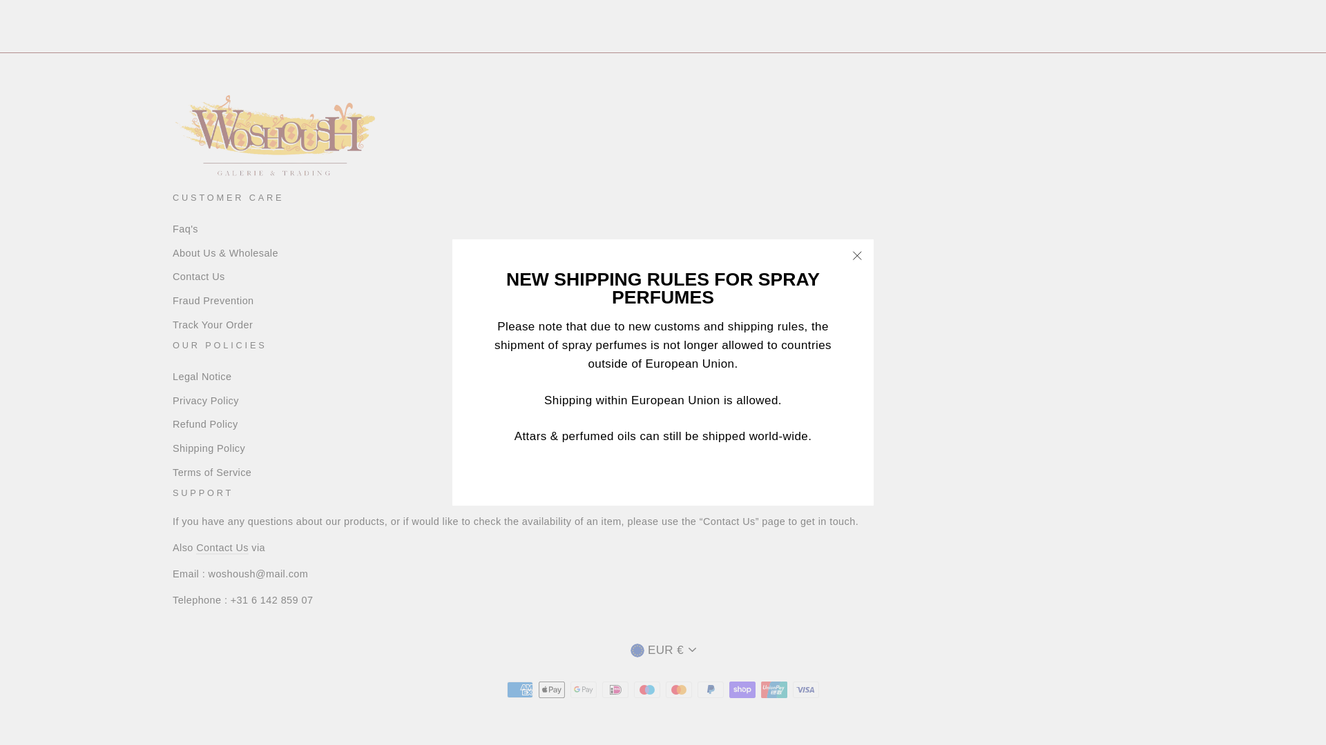  Describe the element at coordinates (806, 690) in the screenshot. I see `Visa` at that location.